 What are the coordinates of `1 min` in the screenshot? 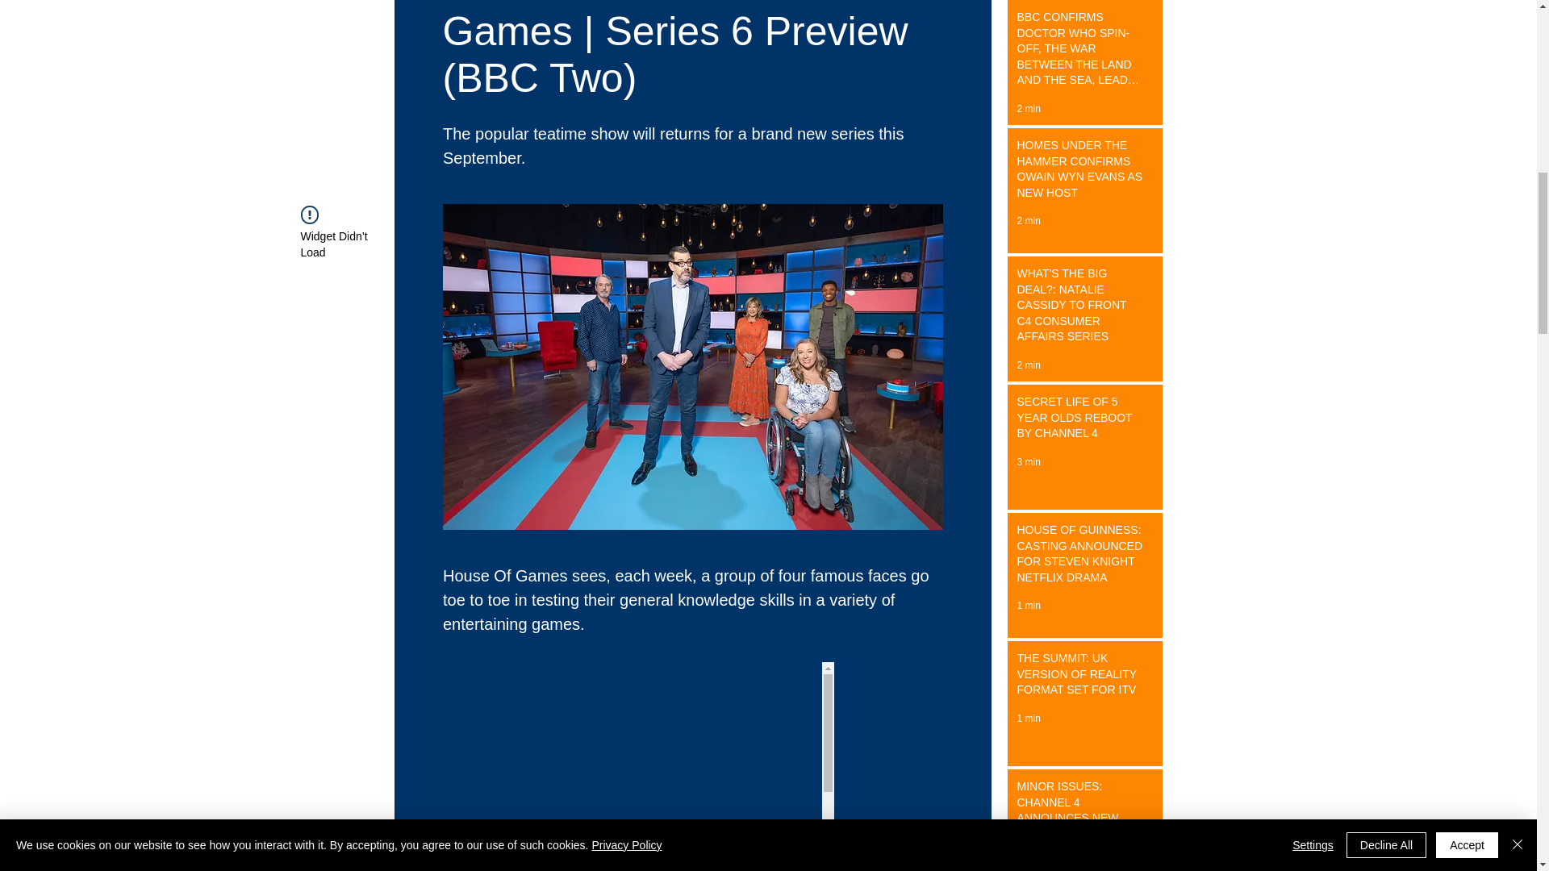 It's located at (1028, 606).